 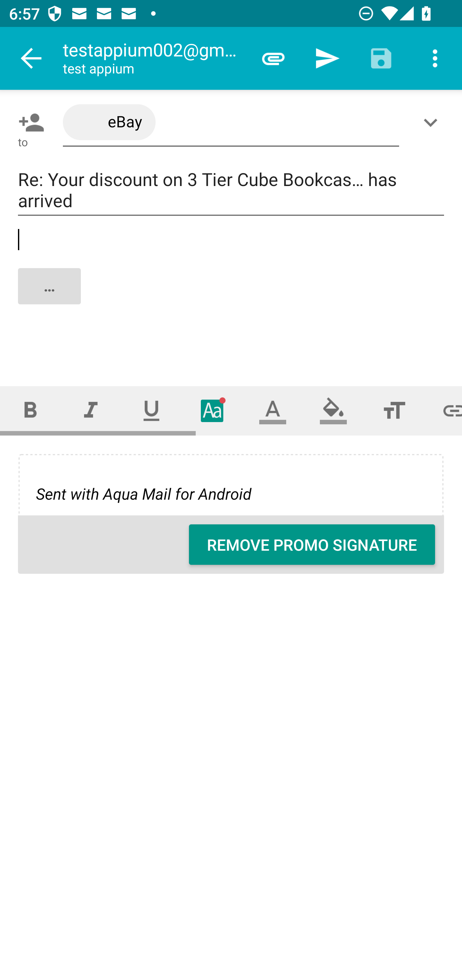 What do you see at coordinates (90, 411) in the screenshot?
I see `Italic` at bounding box center [90, 411].